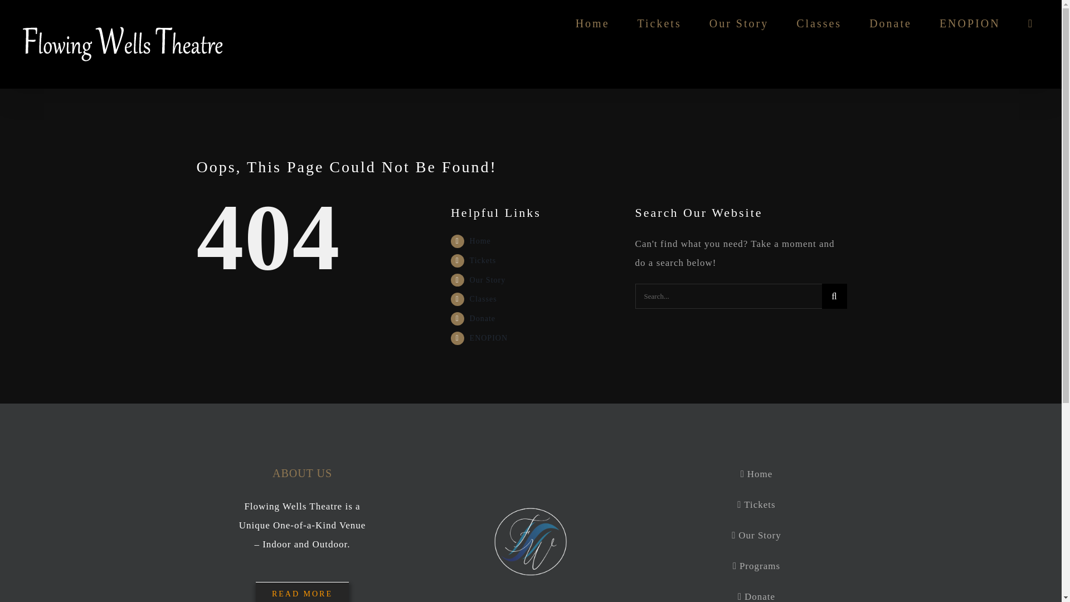 The height and width of the screenshot is (602, 1070). Describe the element at coordinates (890, 23) in the screenshot. I see `Donate` at that location.